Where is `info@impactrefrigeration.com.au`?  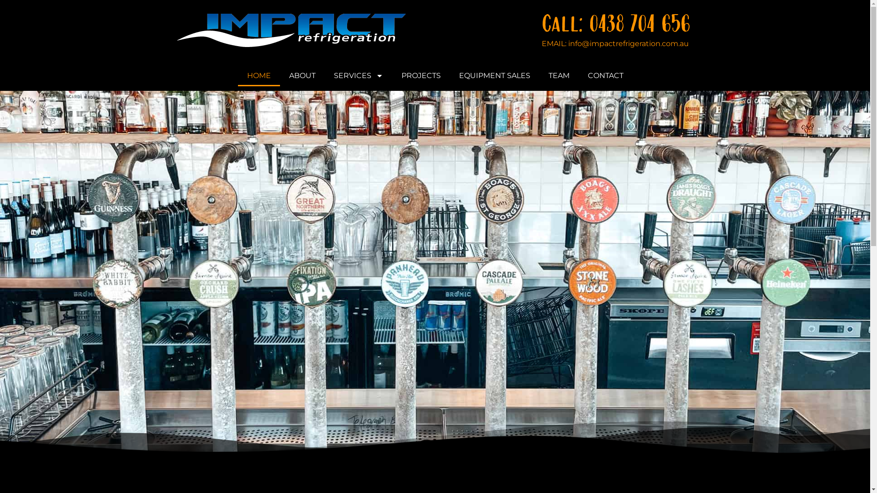 info@impactrefrigeration.com.au is located at coordinates (629, 44).